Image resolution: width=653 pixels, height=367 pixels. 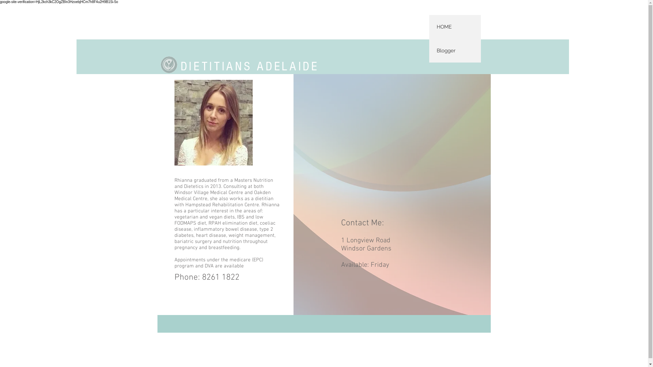 What do you see at coordinates (250, 67) in the screenshot?
I see `DIETITIANS ADELAIDE` at bounding box center [250, 67].